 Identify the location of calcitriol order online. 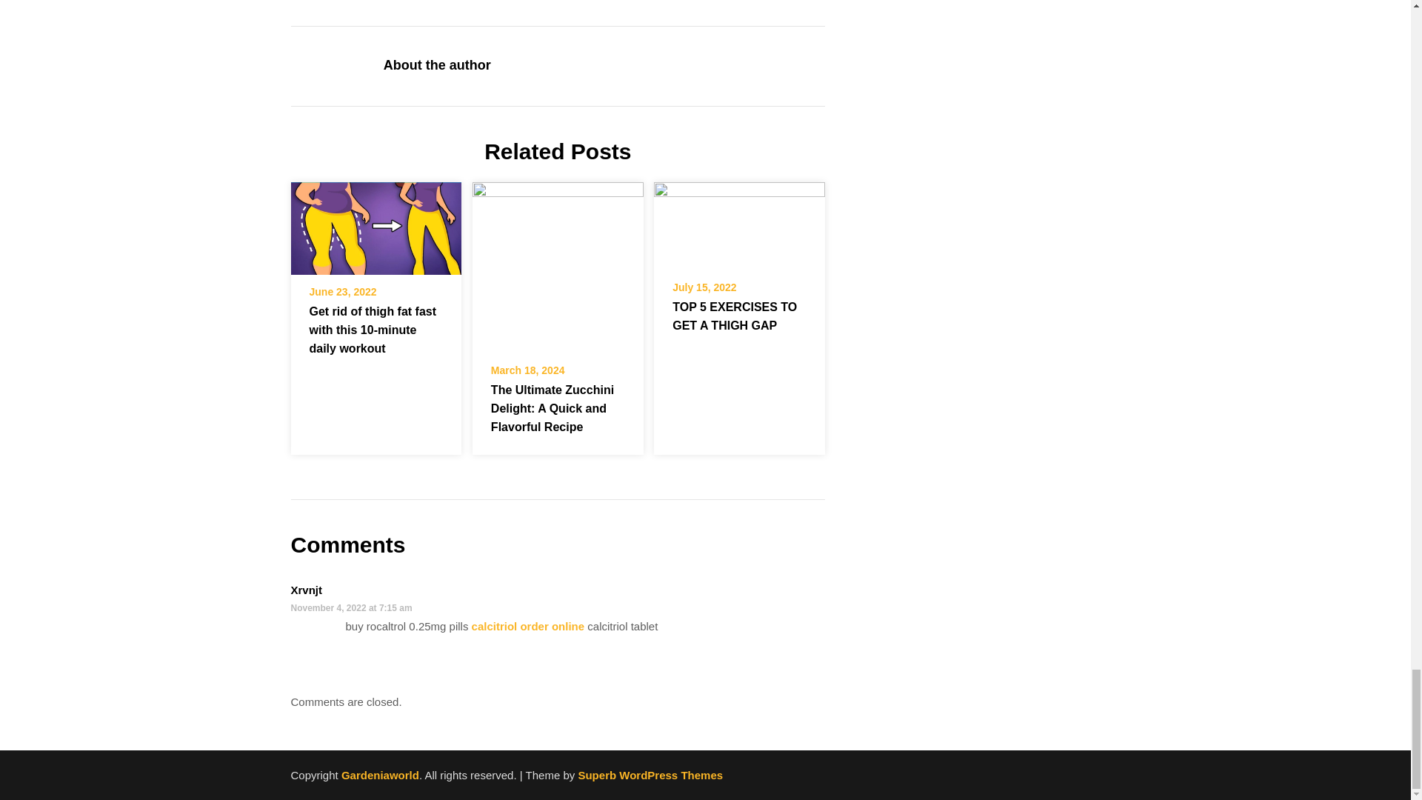
(528, 627).